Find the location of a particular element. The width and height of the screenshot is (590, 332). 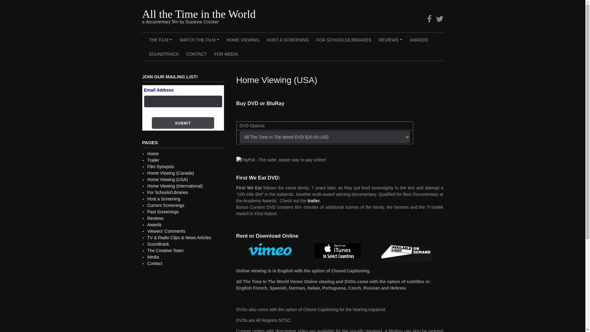

FOR MEDIA is located at coordinates (226, 54).